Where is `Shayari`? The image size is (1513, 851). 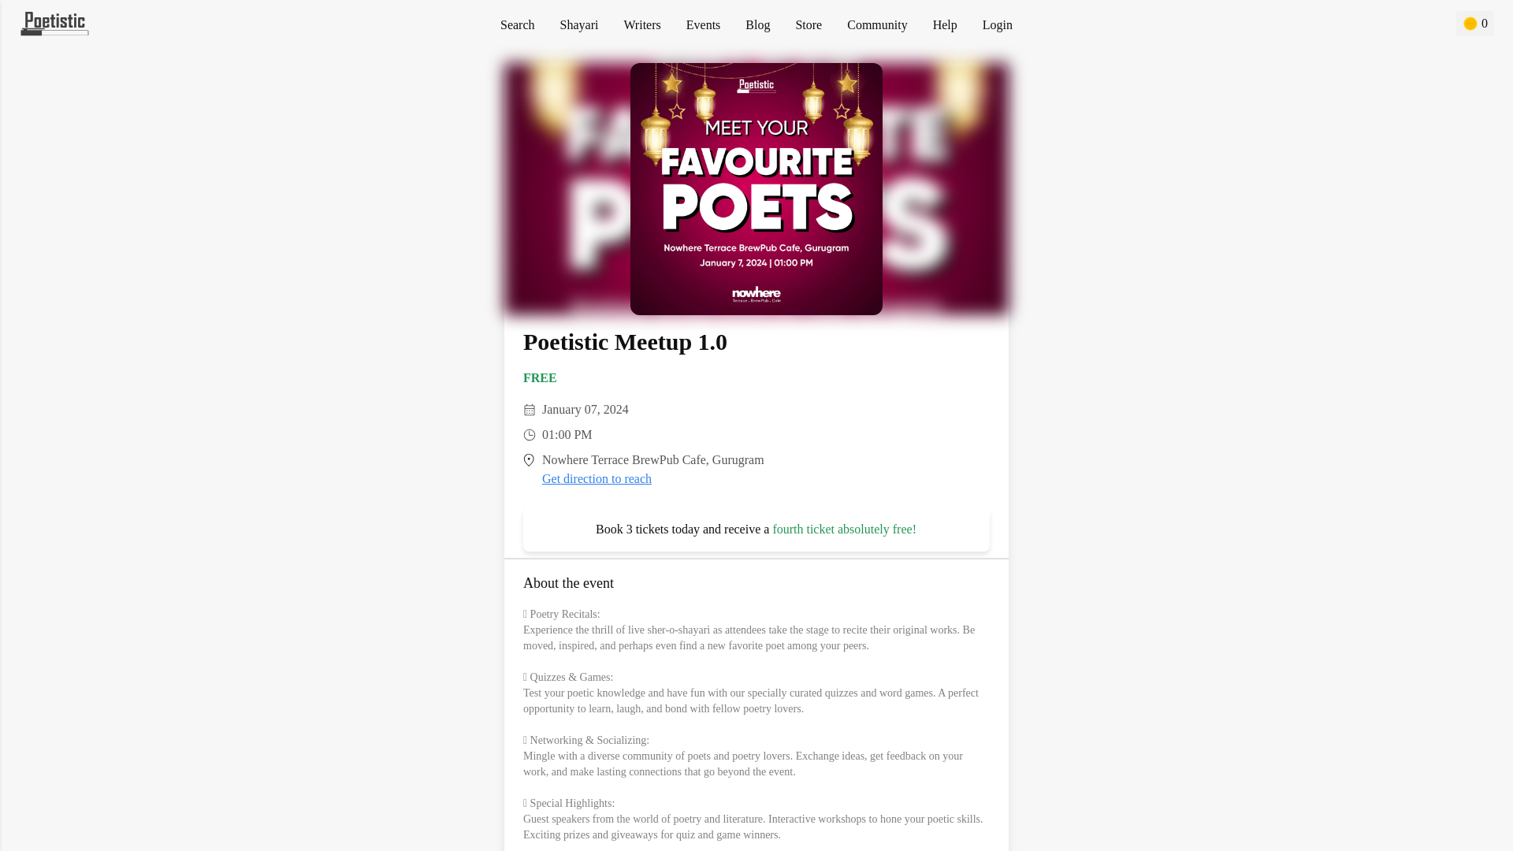
Shayari is located at coordinates (579, 24).